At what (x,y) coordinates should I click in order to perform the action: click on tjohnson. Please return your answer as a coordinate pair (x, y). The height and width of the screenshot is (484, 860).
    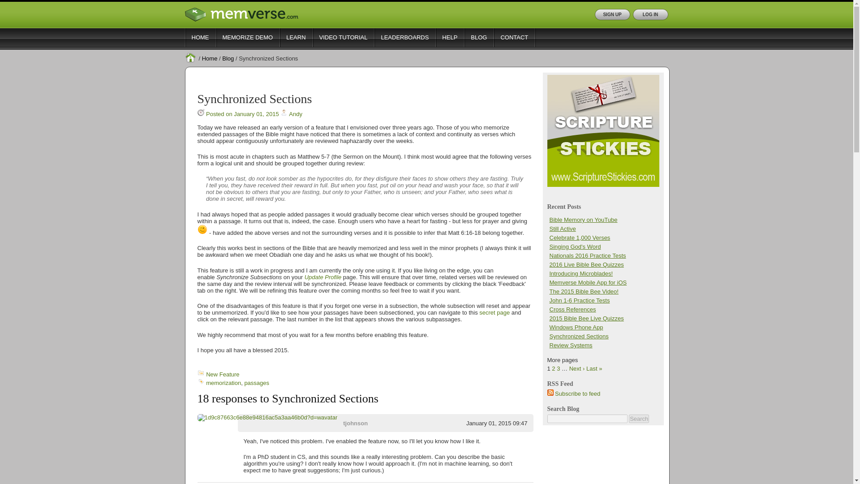
    Looking at the image, I should click on (355, 423).